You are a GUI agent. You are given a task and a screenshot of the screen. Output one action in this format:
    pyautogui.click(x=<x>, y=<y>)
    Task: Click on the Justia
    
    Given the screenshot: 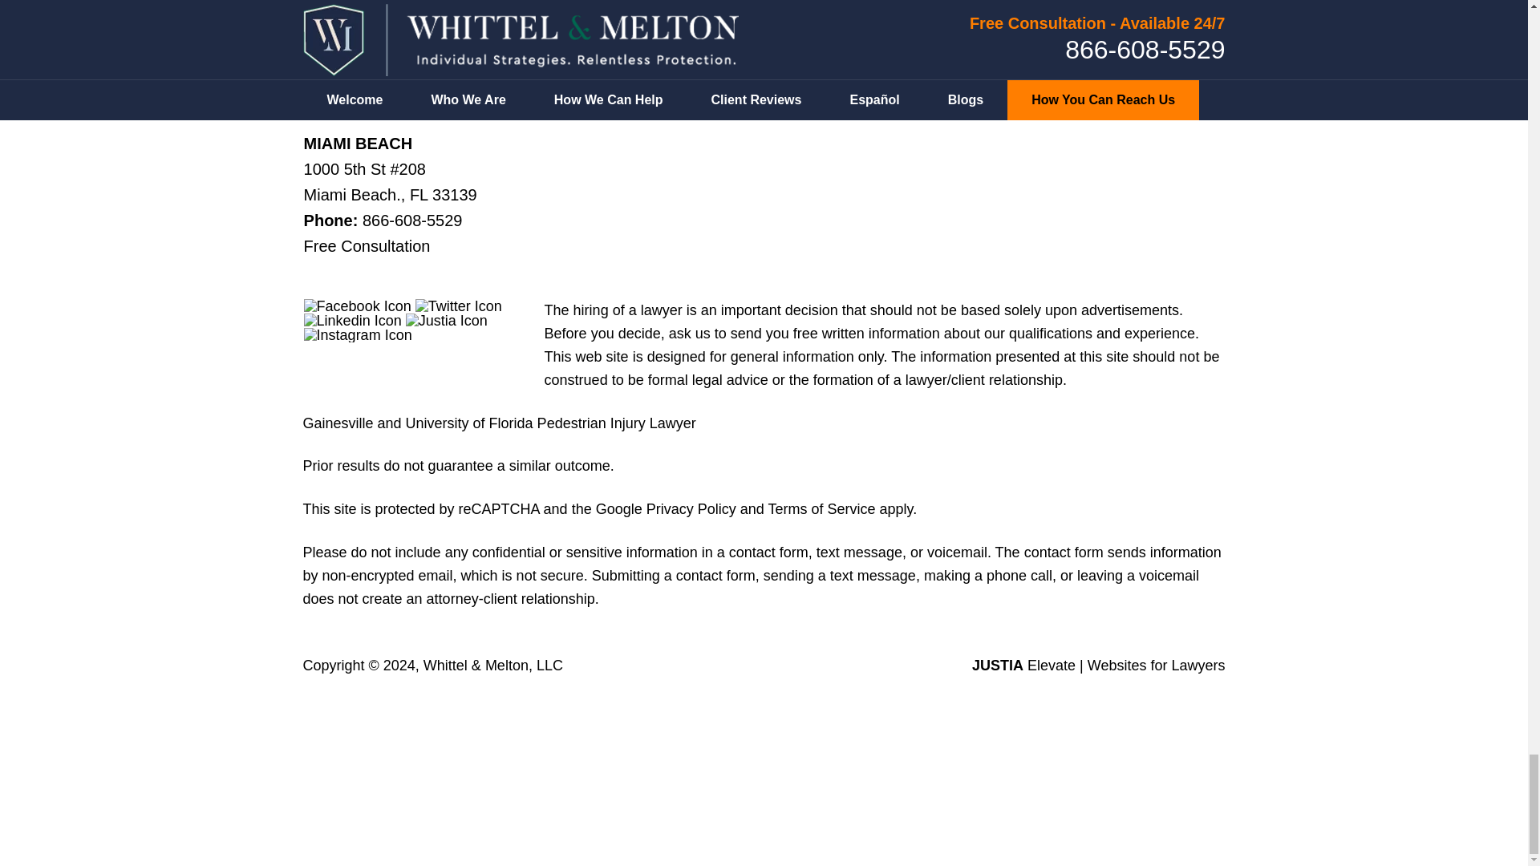 What is the action you would take?
    pyautogui.click(x=447, y=321)
    